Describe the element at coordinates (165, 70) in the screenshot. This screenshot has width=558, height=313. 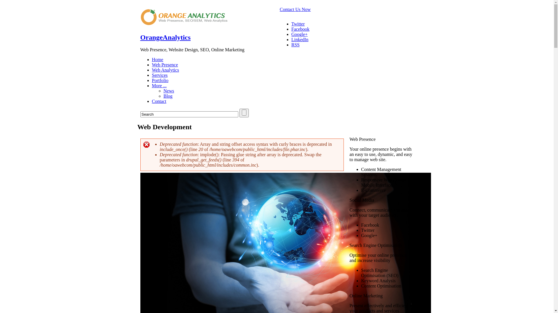
I see `Web Analytics` at that location.